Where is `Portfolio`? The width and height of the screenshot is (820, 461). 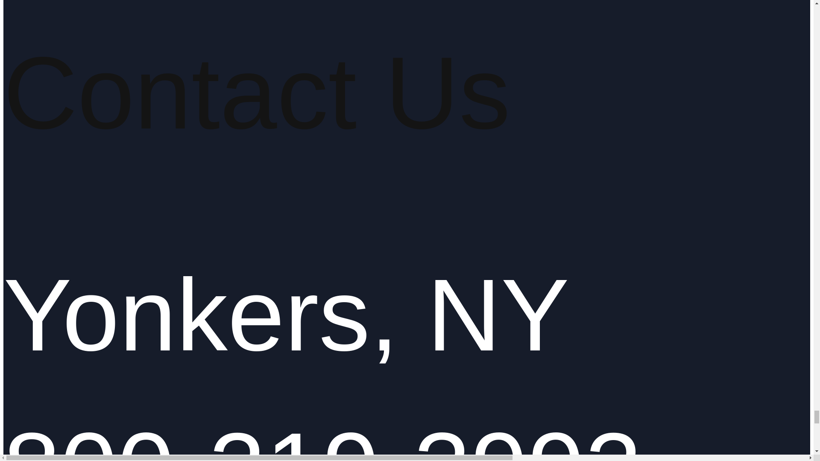 Portfolio is located at coordinates (192, 3).